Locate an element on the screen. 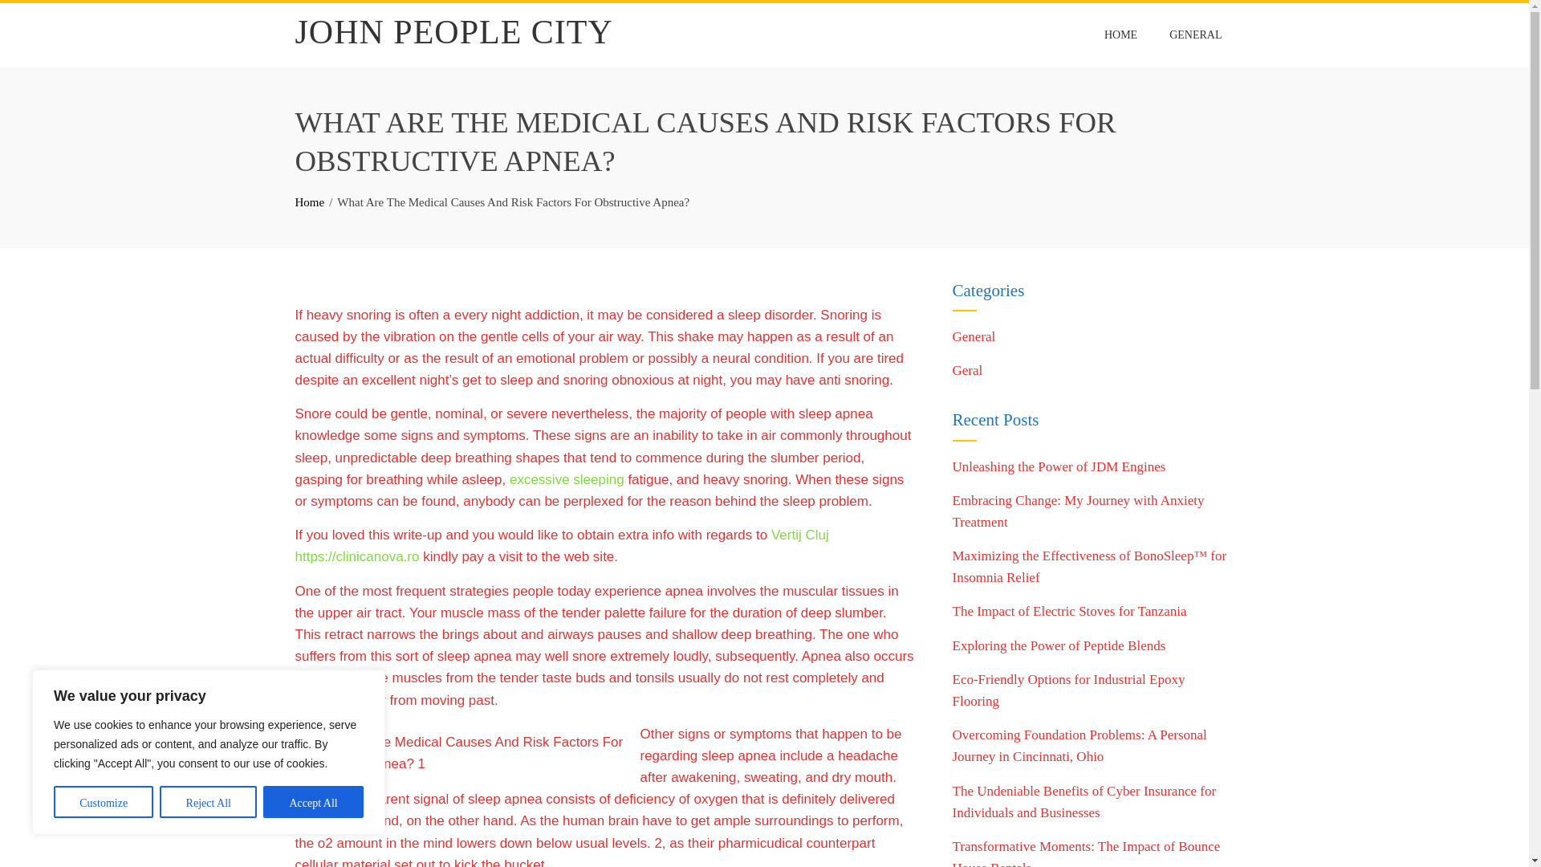  Geral is located at coordinates (967, 370).